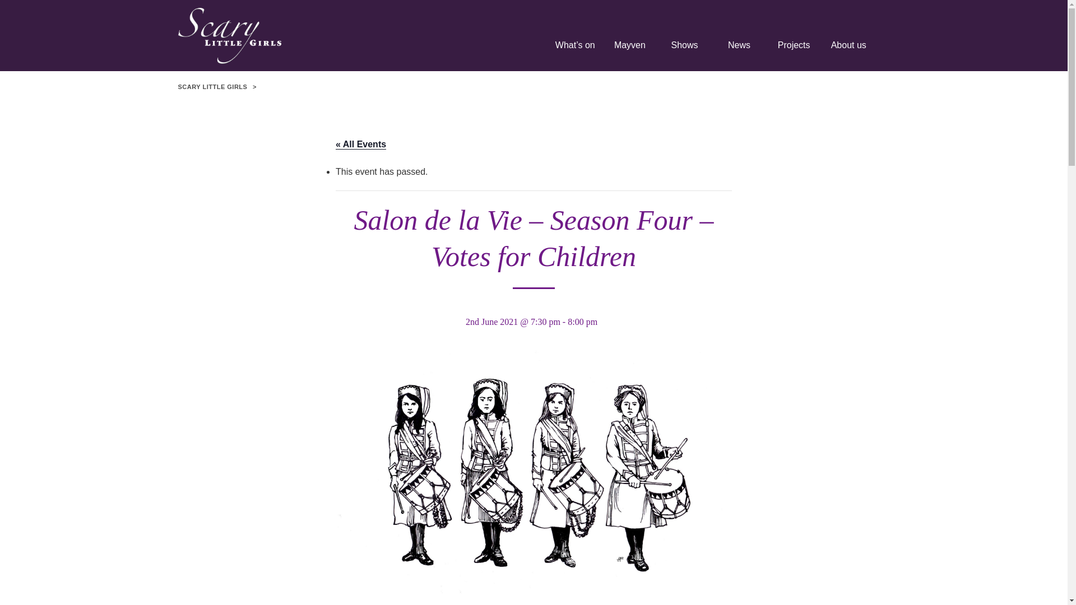  I want to click on Shows, so click(685, 49).